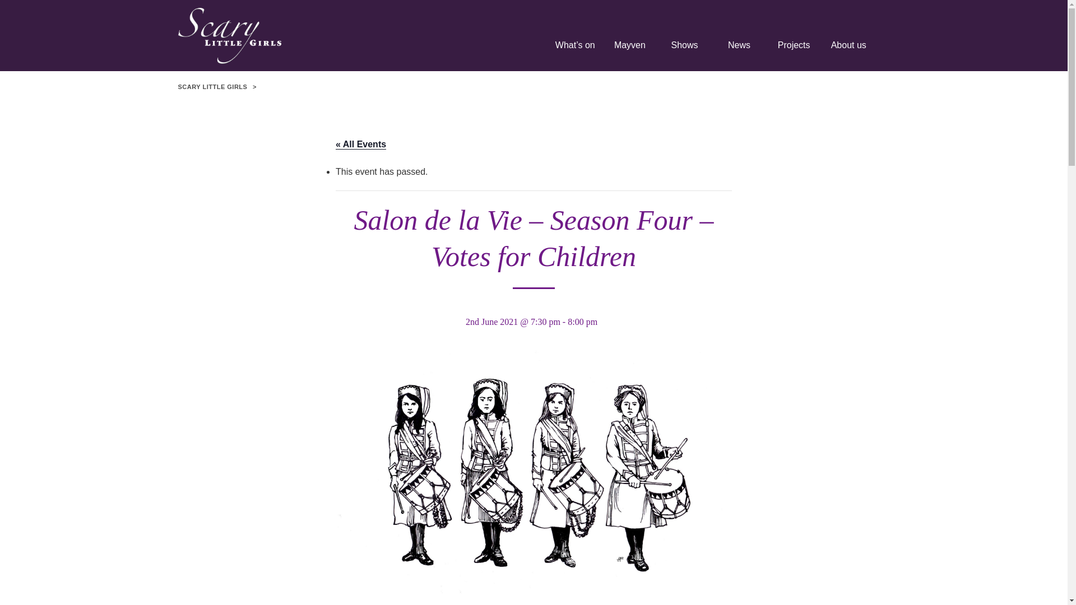  I want to click on Shows, so click(685, 49).